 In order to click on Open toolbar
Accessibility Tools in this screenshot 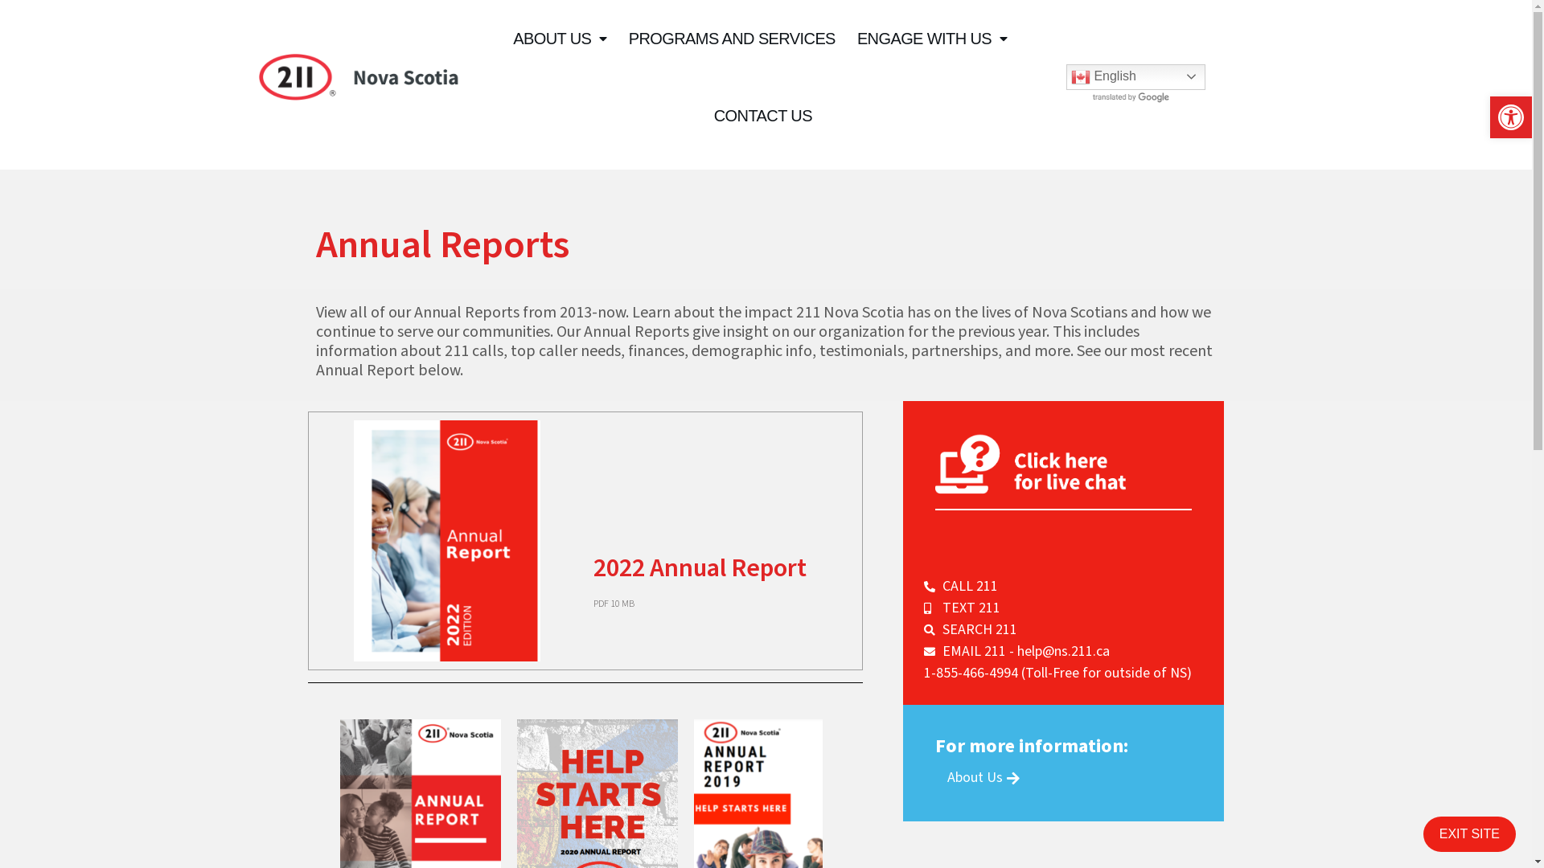, I will do `click(1511, 117)`.